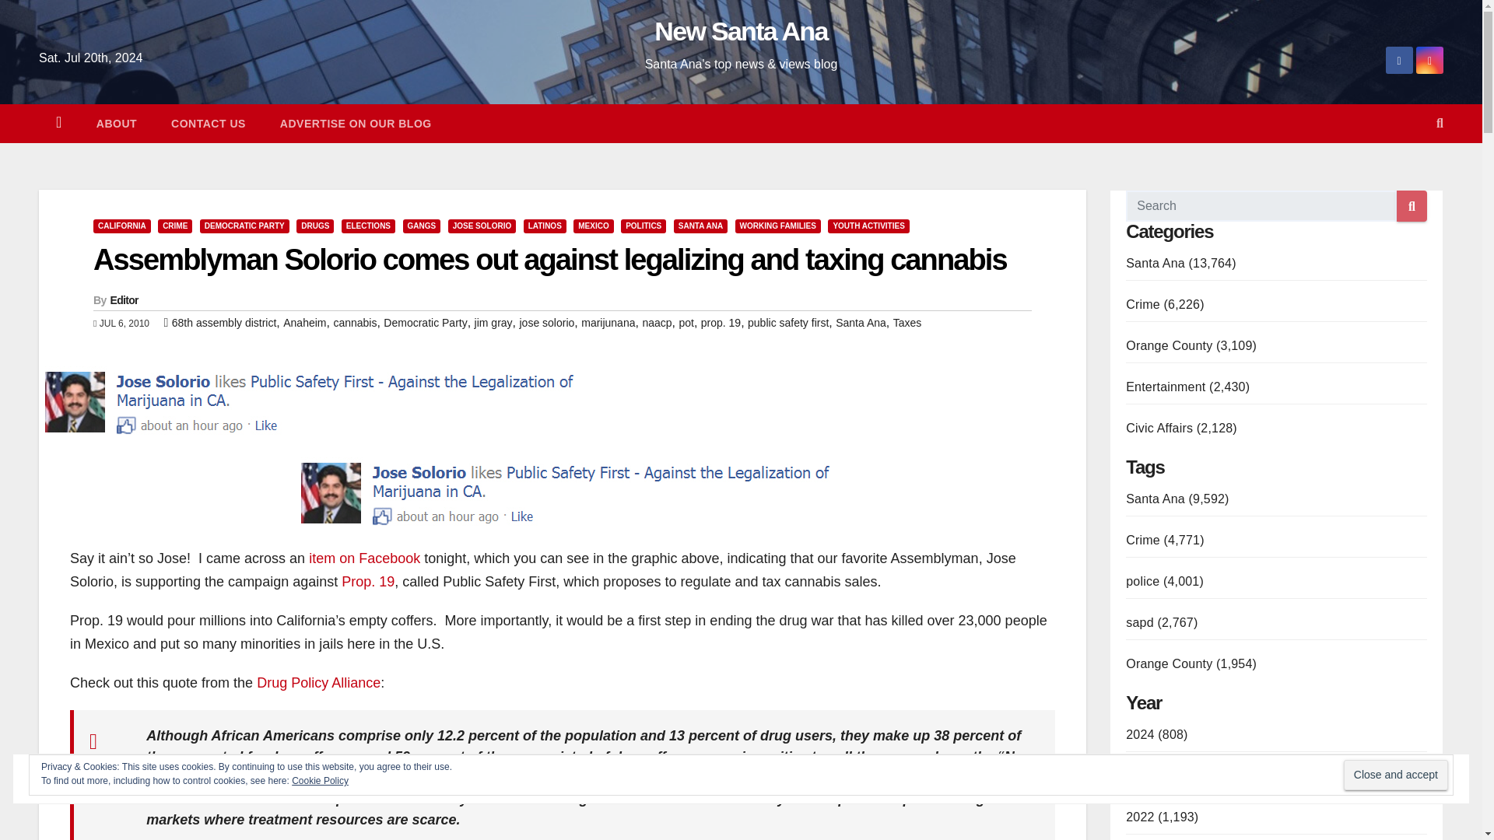  Describe the element at coordinates (208, 123) in the screenshot. I see `CONTACT US` at that location.